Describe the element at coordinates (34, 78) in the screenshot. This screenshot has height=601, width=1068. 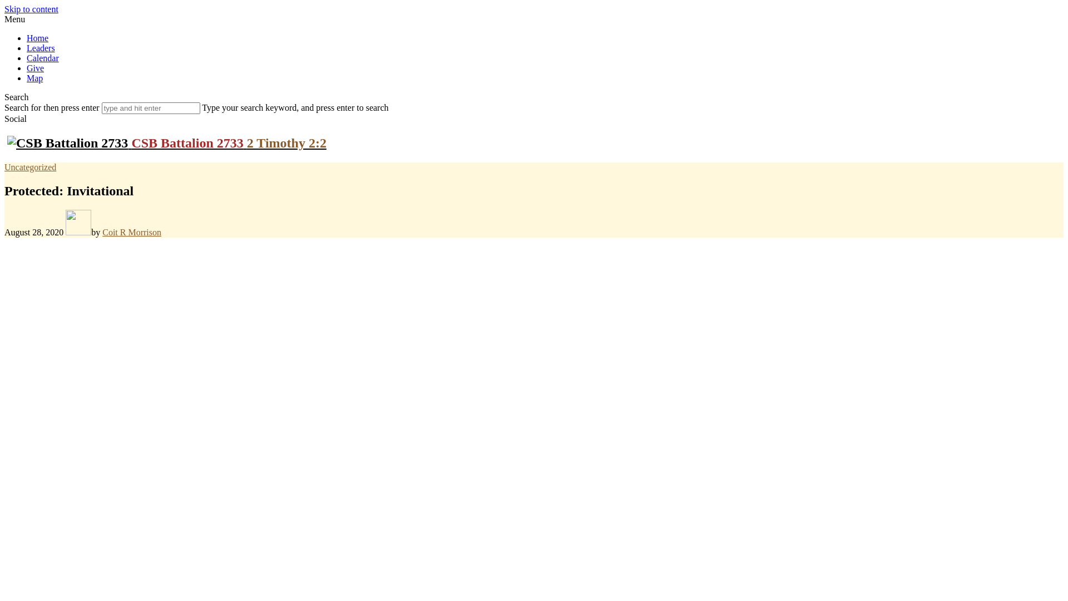
I see `Map` at that location.